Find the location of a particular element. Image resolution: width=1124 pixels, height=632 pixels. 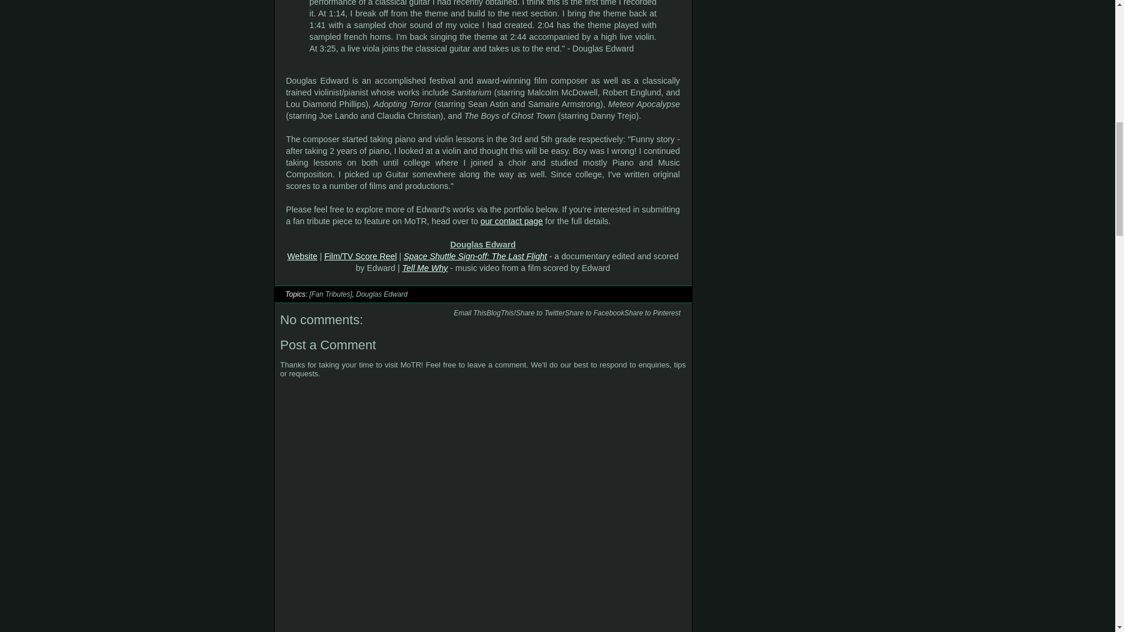

Share to Pinterest is located at coordinates (652, 313).